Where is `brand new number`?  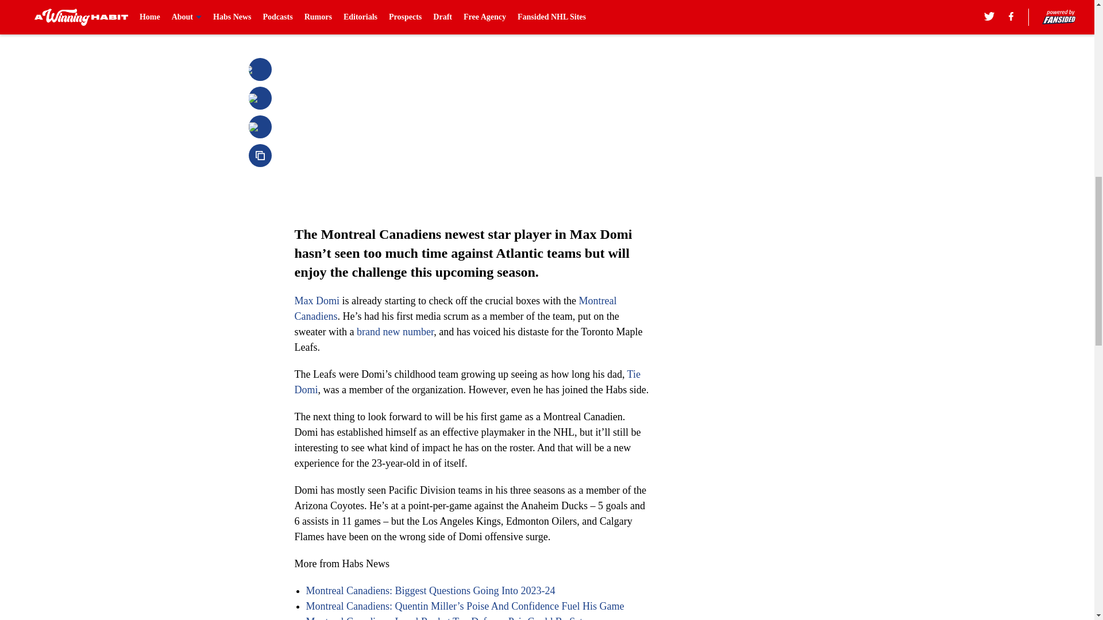
brand new number is located at coordinates (395, 332).